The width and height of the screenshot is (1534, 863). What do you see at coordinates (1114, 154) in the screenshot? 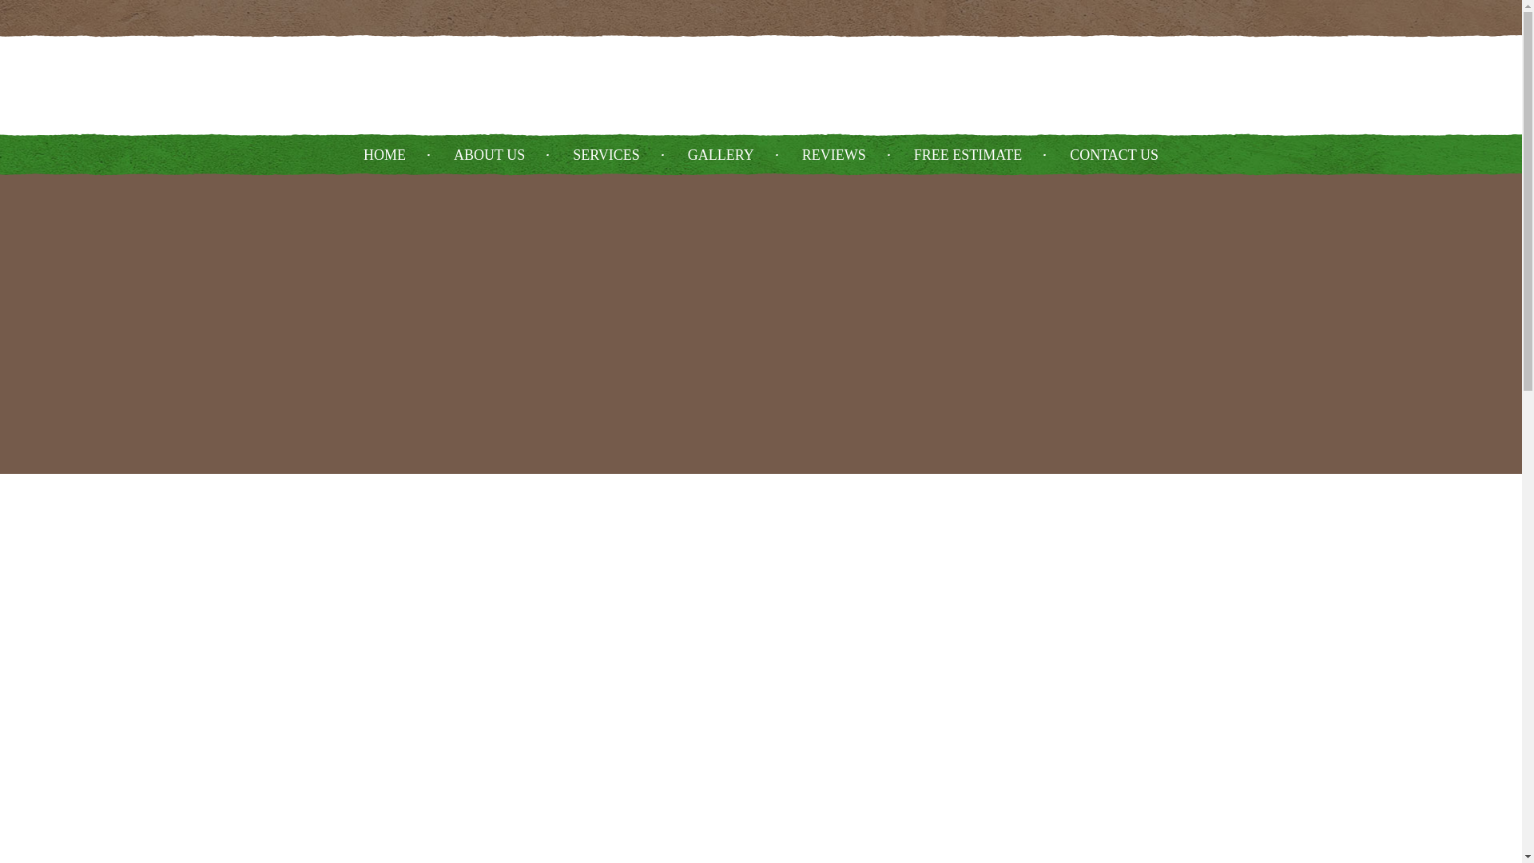
I see `CONTACT US` at bounding box center [1114, 154].